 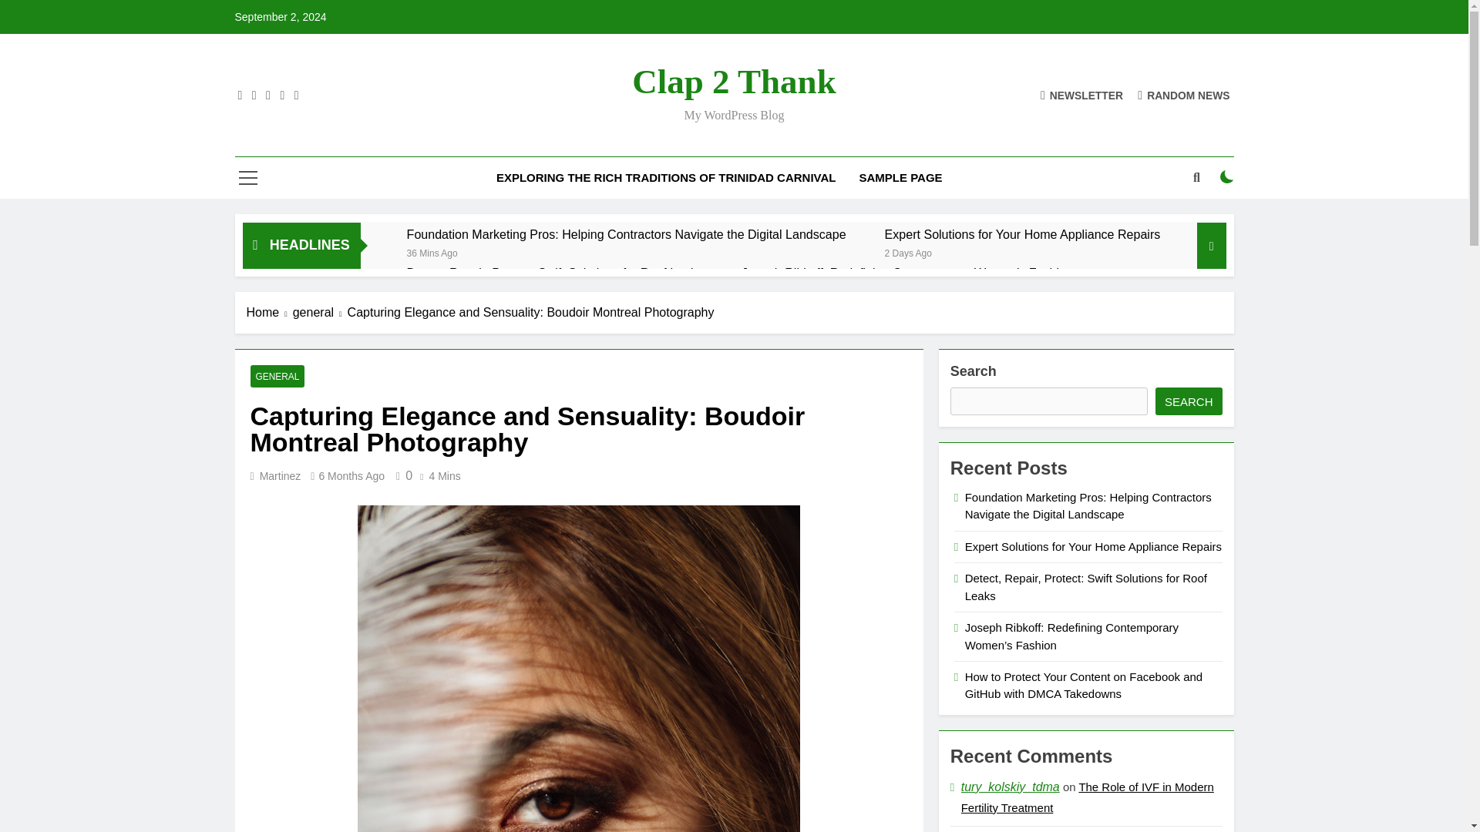 What do you see at coordinates (1227, 177) in the screenshot?
I see `on` at bounding box center [1227, 177].